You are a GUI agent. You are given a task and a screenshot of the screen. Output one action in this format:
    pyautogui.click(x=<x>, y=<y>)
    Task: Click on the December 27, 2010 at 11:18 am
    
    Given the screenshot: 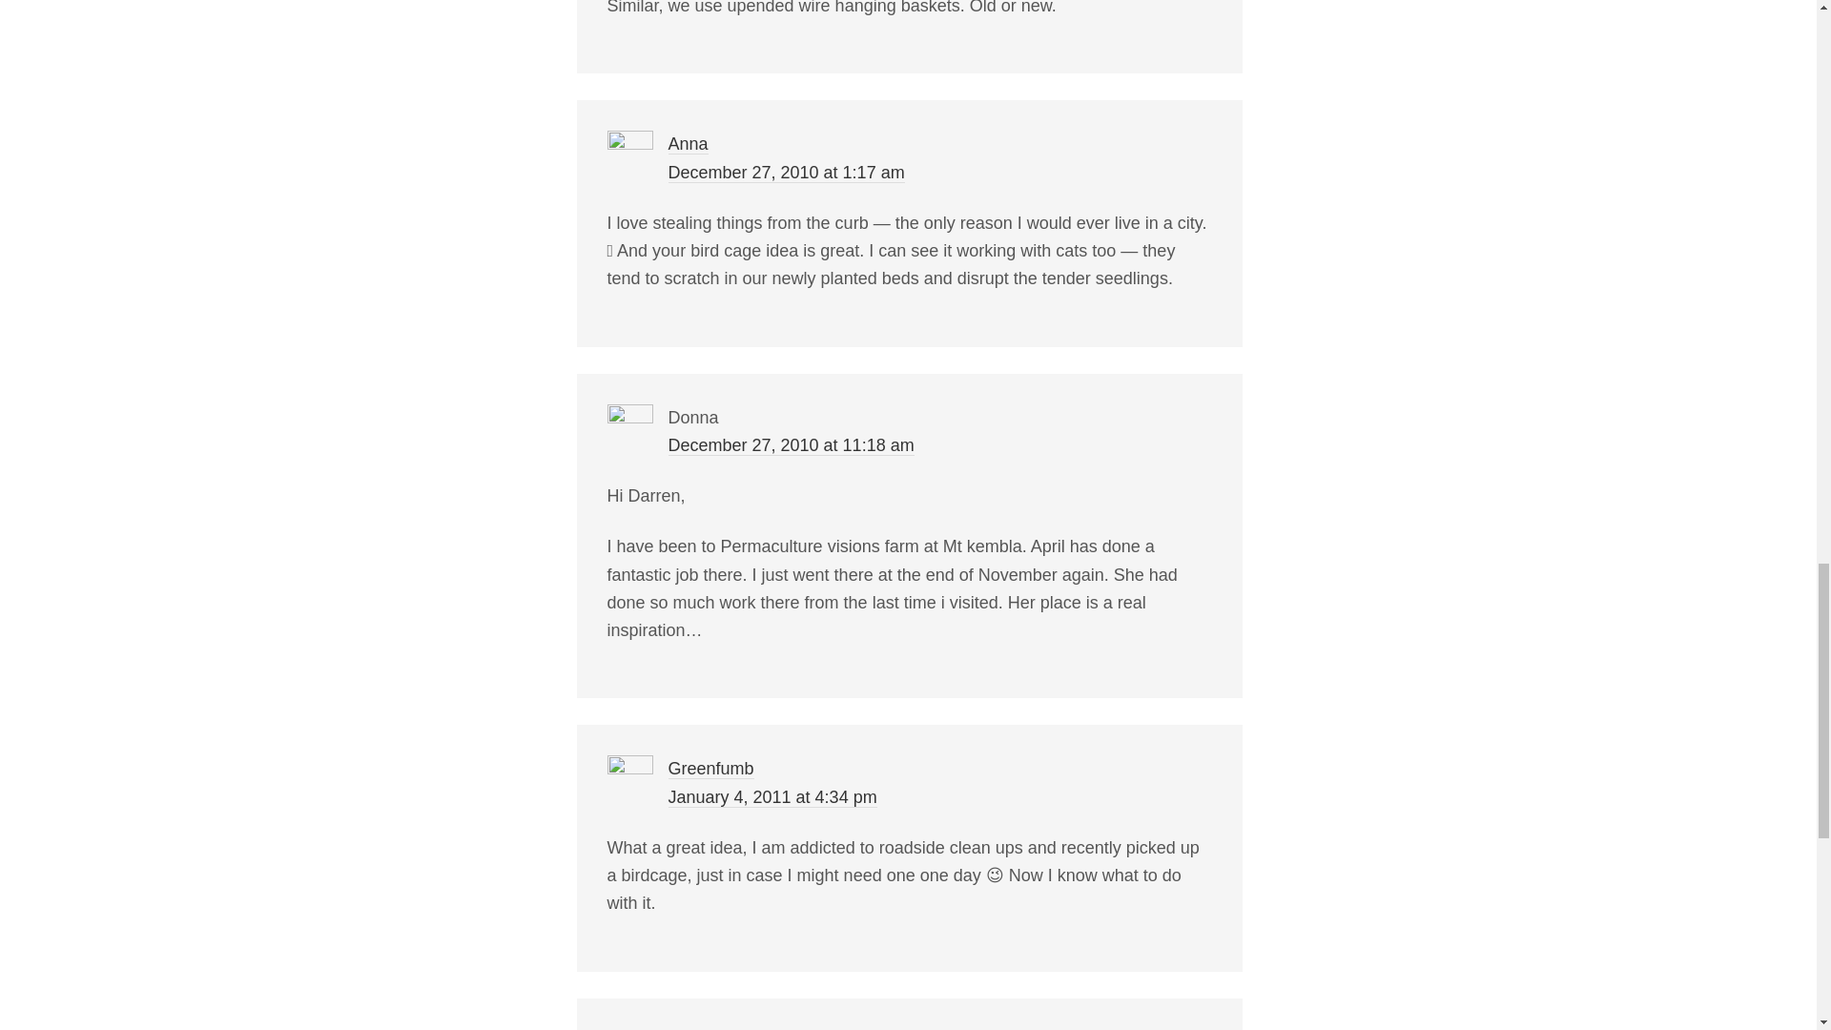 What is the action you would take?
    pyautogui.click(x=791, y=445)
    